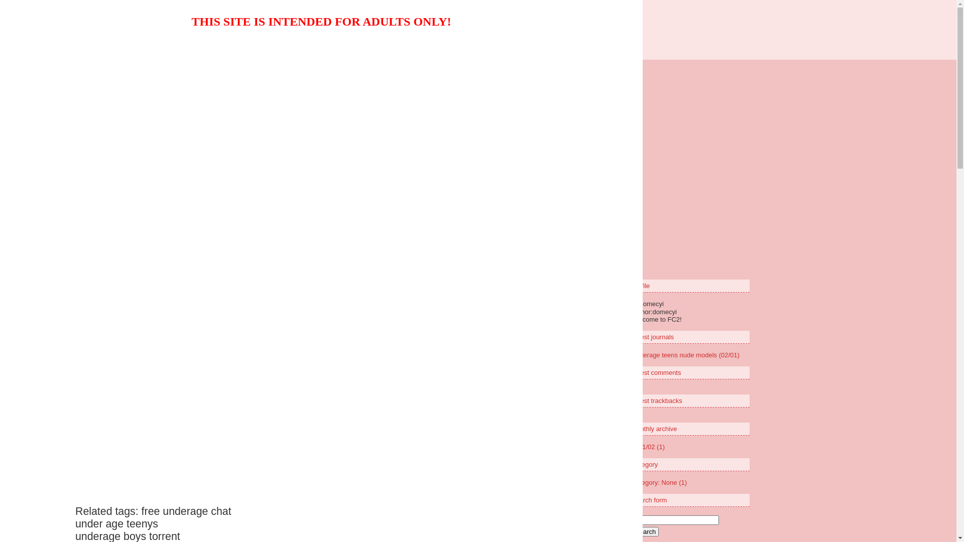  What do you see at coordinates (501, 128) in the screenshot?
I see `Comments : 0` at bounding box center [501, 128].